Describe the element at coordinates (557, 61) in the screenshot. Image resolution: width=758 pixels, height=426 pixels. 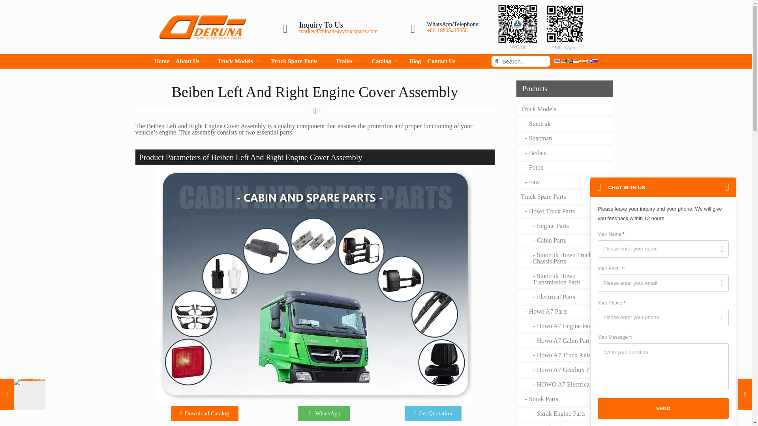
I see `English` at that location.